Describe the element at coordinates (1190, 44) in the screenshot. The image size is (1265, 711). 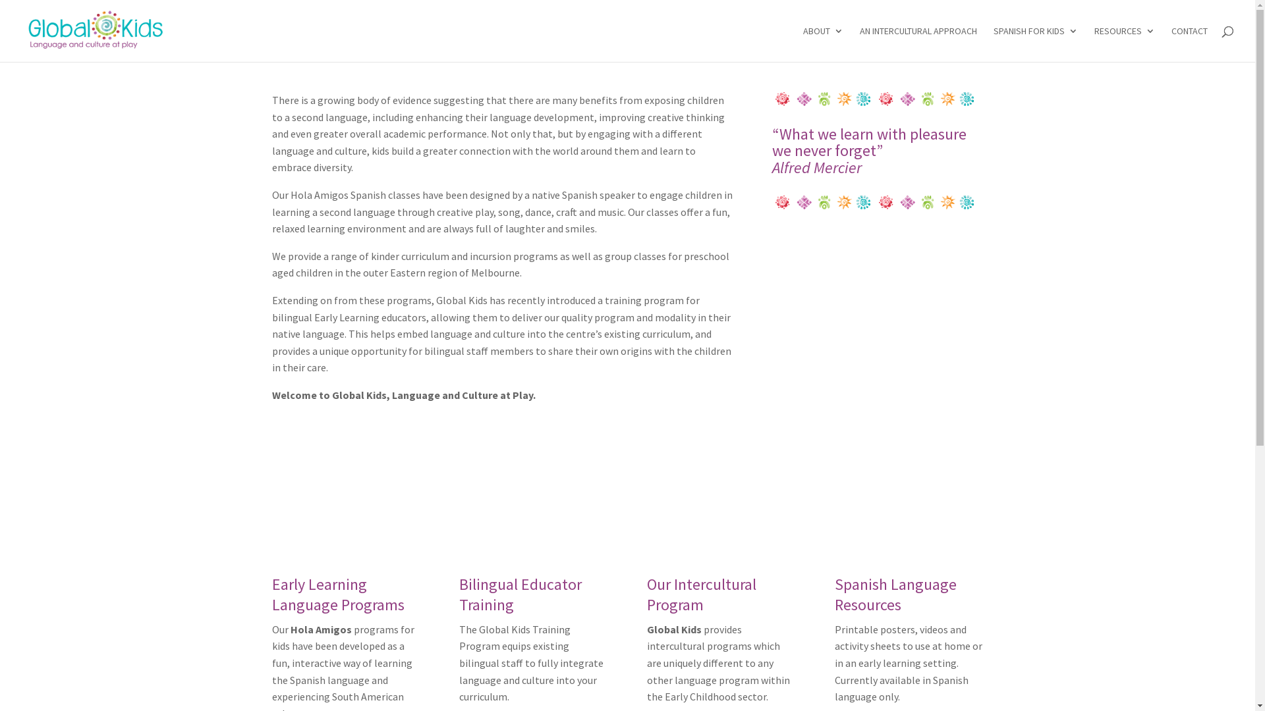
I see `CONTACT` at that location.